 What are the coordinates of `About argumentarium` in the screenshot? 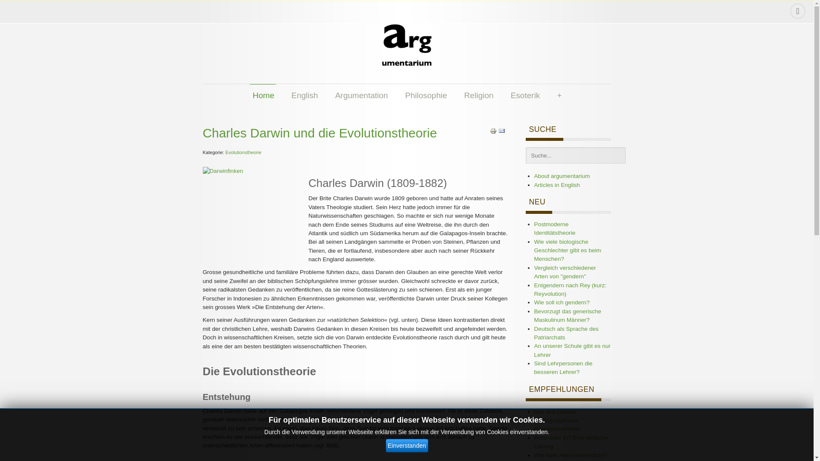 It's located at (562, 176).